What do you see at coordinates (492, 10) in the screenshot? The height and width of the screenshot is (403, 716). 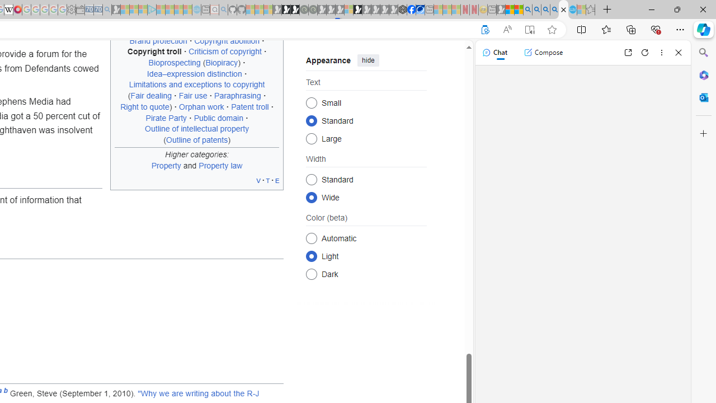 I see `New tab - Sleeping` at bounding box center [492, 10].